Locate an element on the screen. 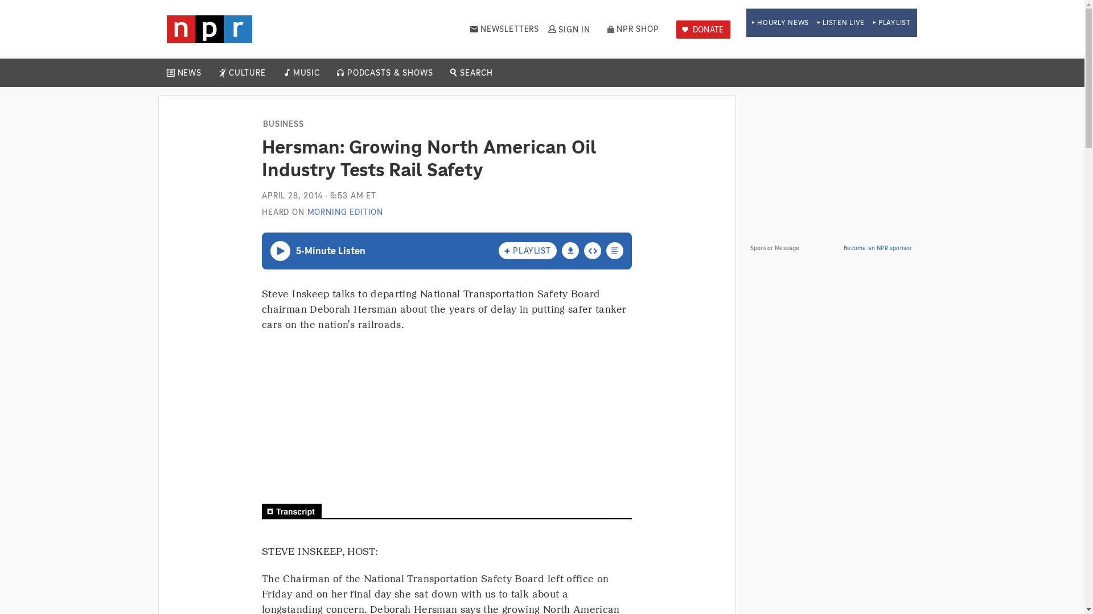 This screenshot has height=614, width=1093. SIGN IN is located at coordinates (568, 29).